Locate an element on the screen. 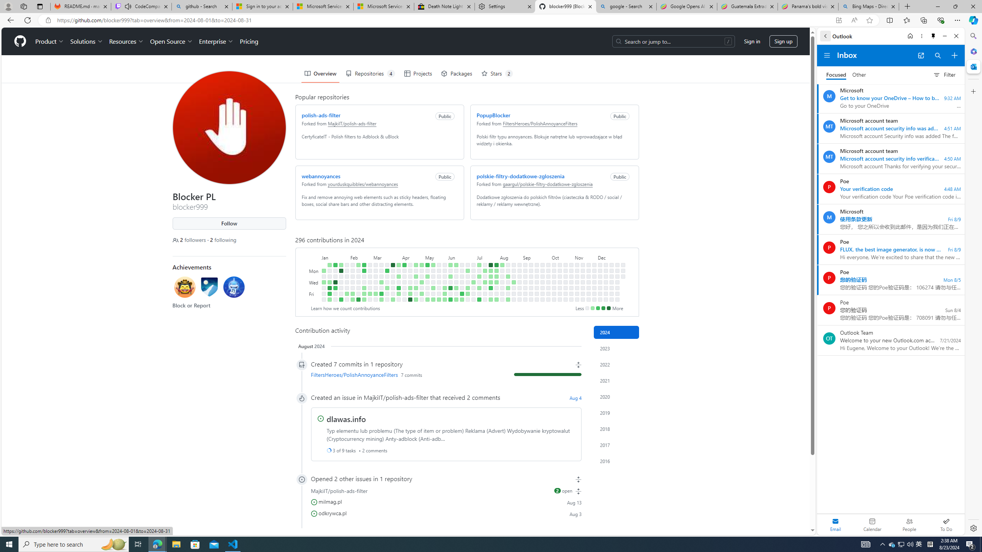  No contributions on November 22nd. is located at coordinates (588, 294).